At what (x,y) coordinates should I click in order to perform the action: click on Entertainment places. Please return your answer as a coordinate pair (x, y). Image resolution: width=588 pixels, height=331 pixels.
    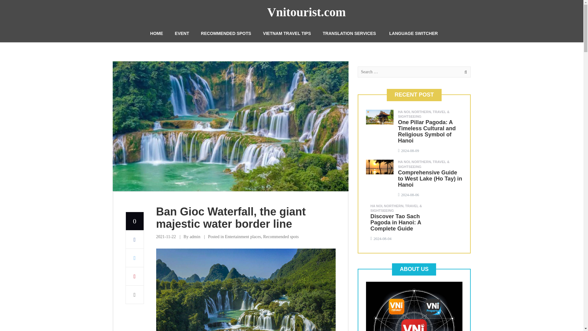
    Looking at the image, I should click on (243, 237).